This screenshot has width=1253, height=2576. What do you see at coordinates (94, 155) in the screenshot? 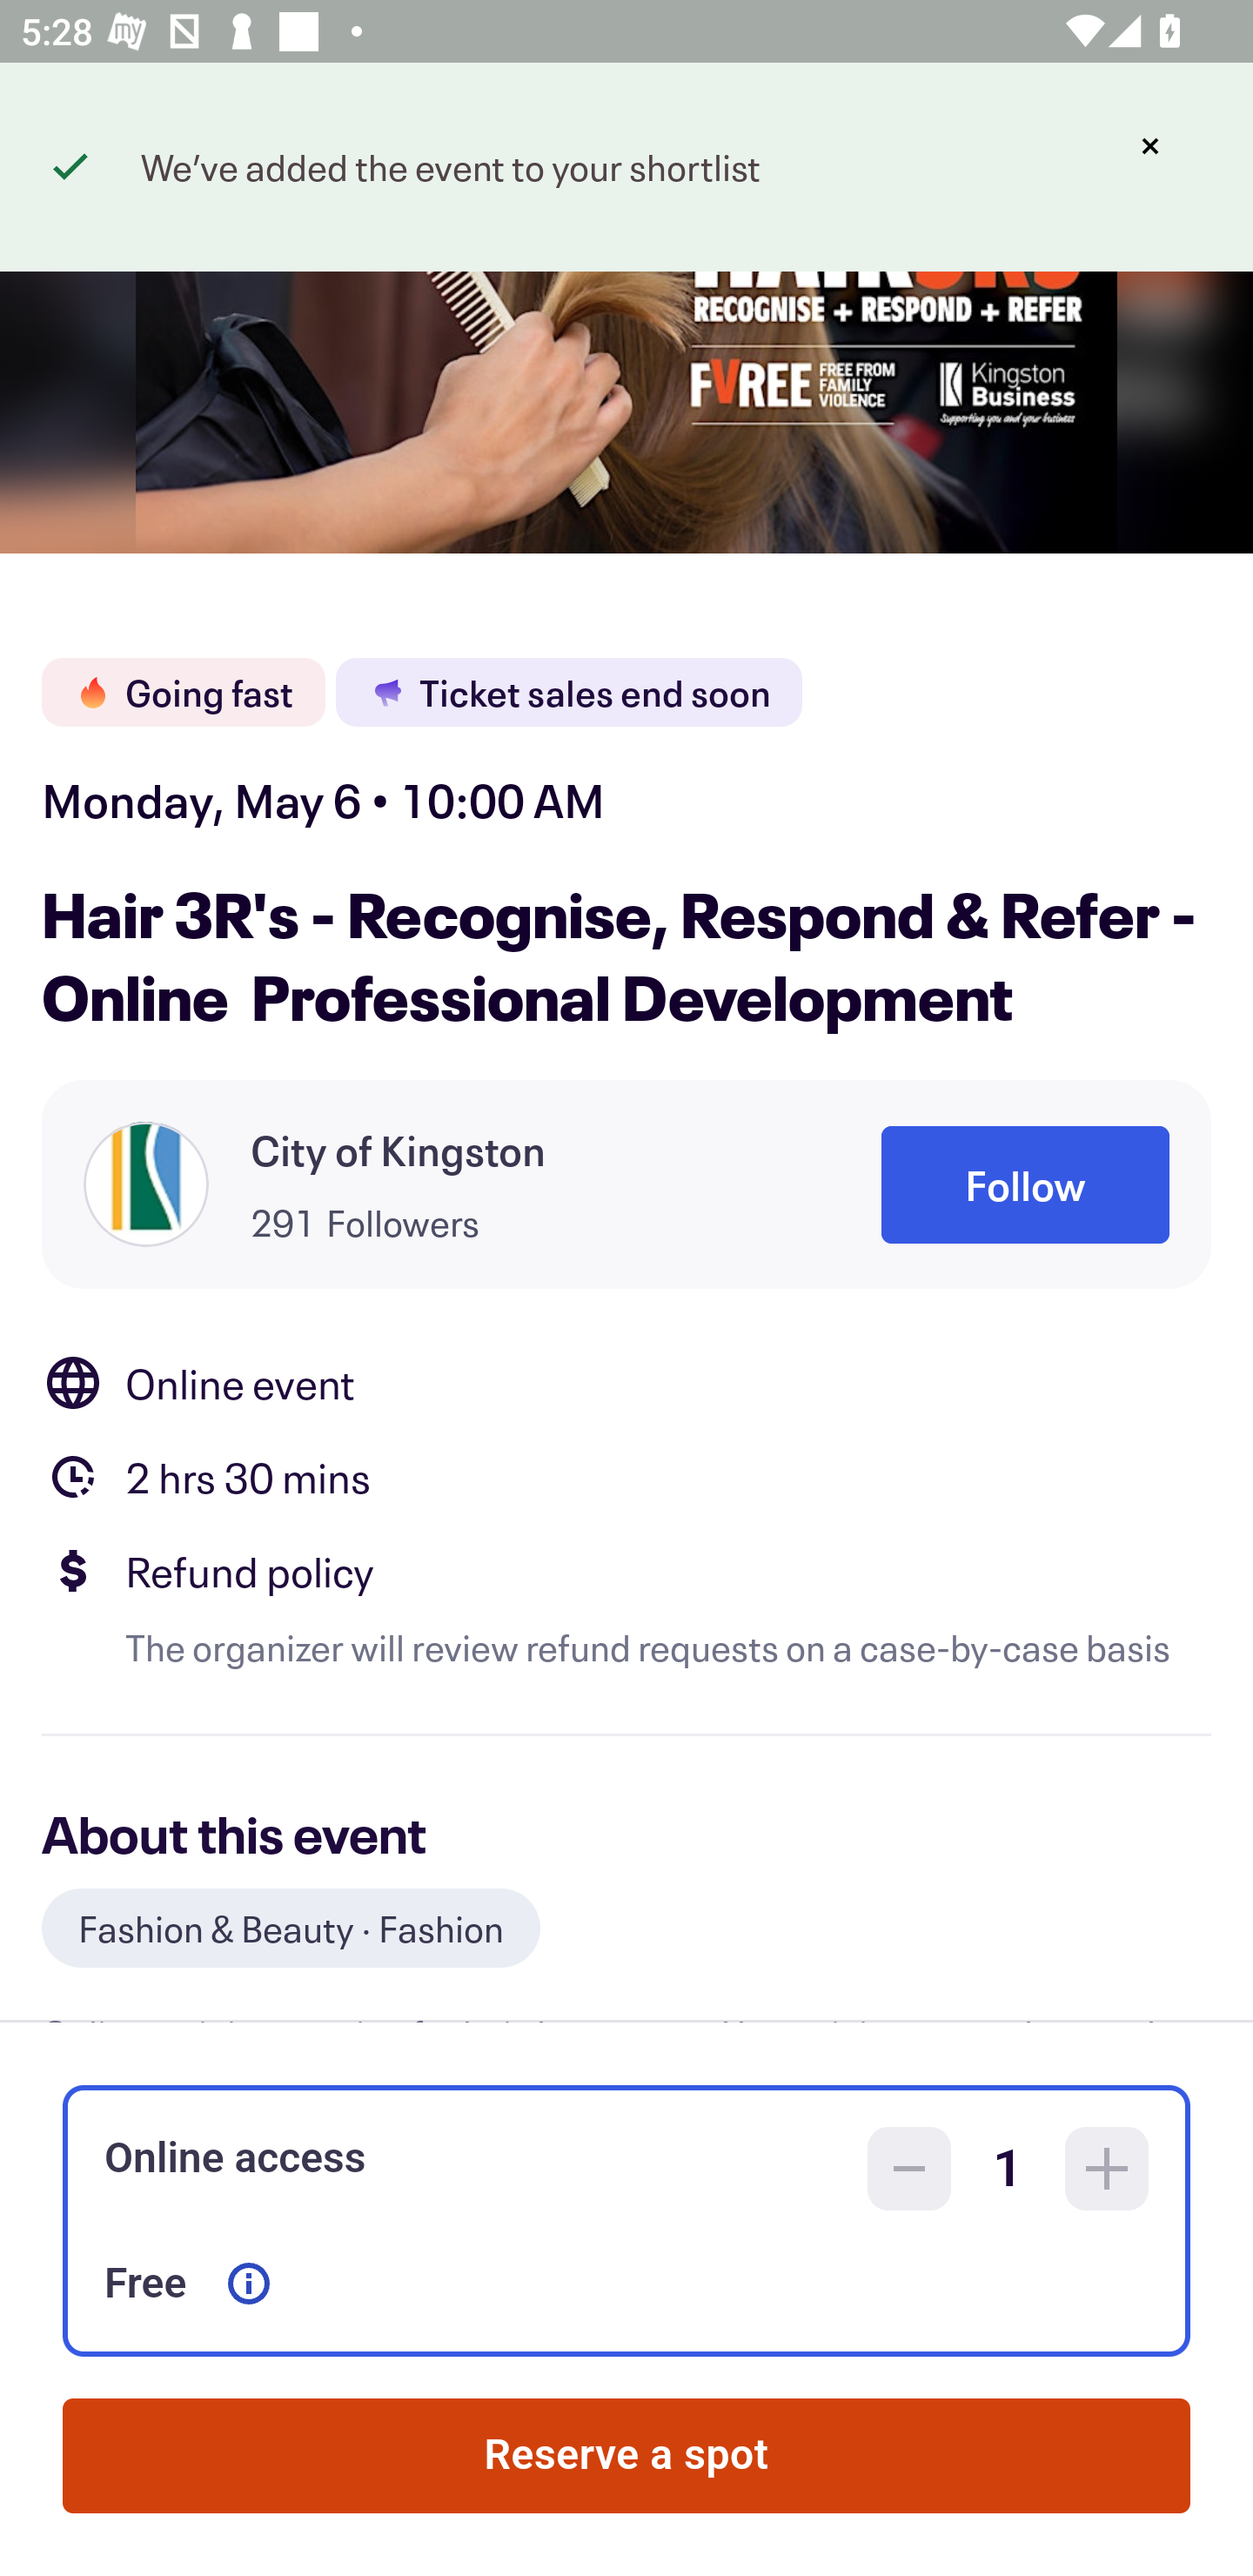
I see `Back` at bounding box center [94, 155].